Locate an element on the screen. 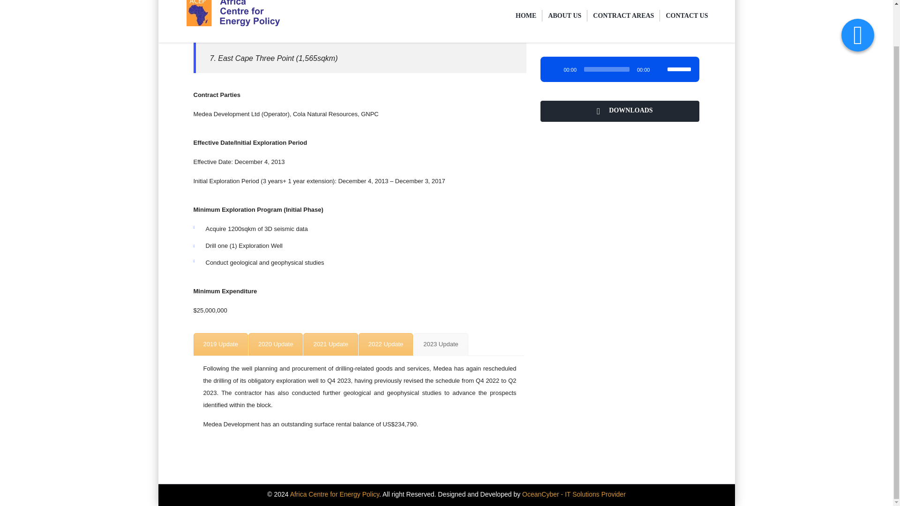  HOME is located at coordinates (526, 15).